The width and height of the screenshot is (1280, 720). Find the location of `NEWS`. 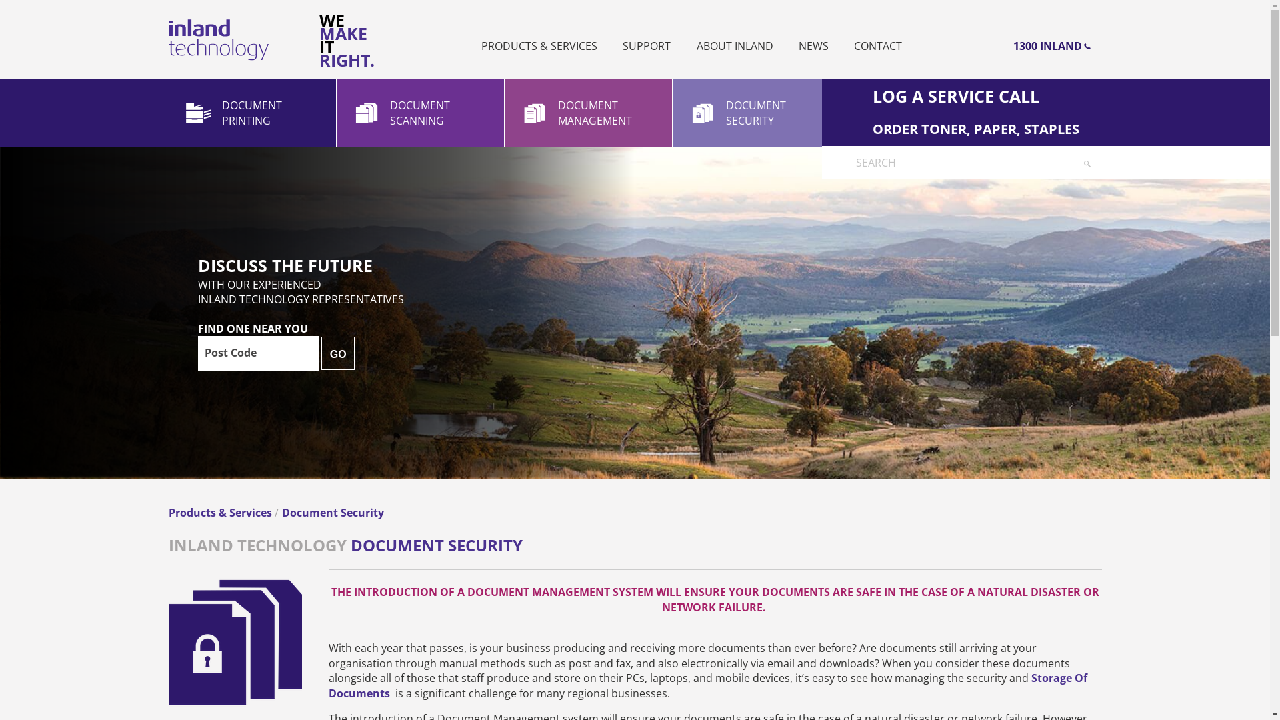

NEWS is located at coordinates (813, 46).